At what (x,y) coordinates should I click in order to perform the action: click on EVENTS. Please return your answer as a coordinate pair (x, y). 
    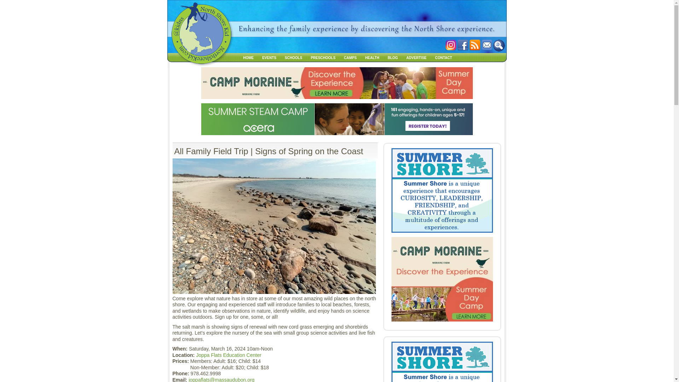
    Looking at the image, I should click on (269, 57).